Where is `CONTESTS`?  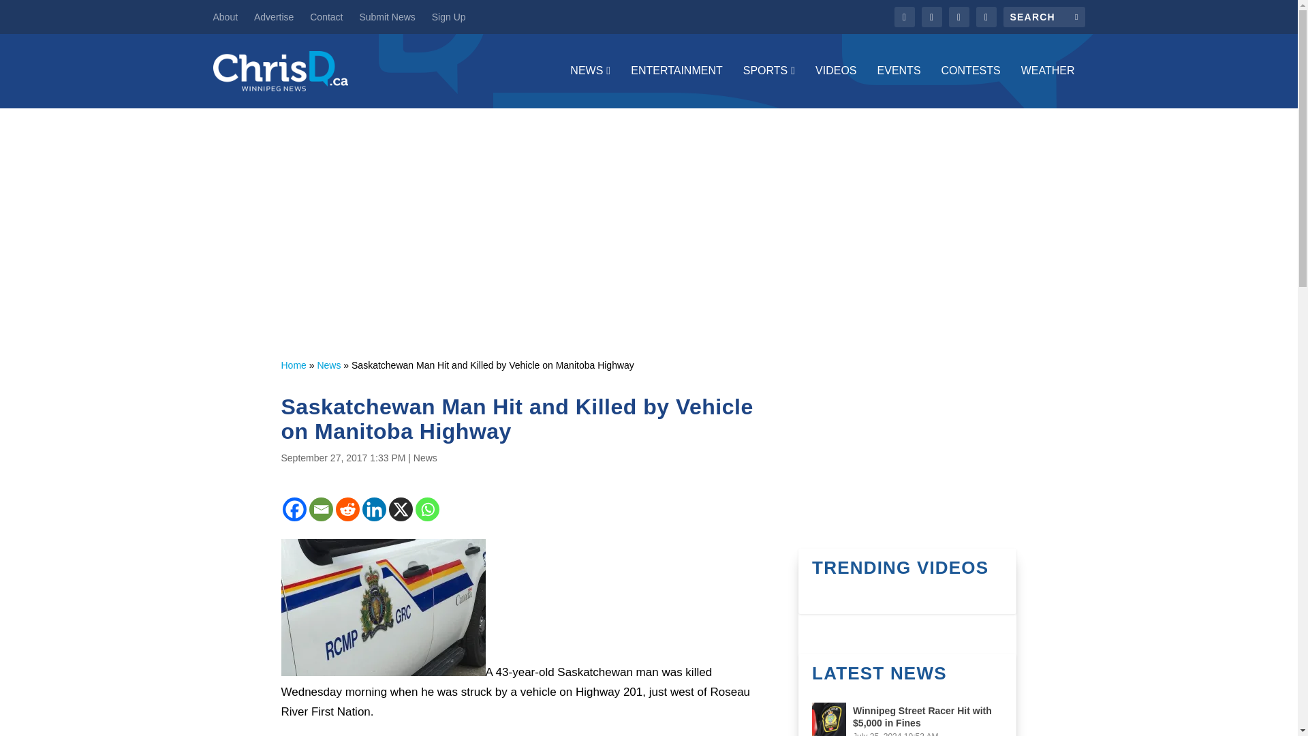 CONTESTS is located at coordinates (971, 87).